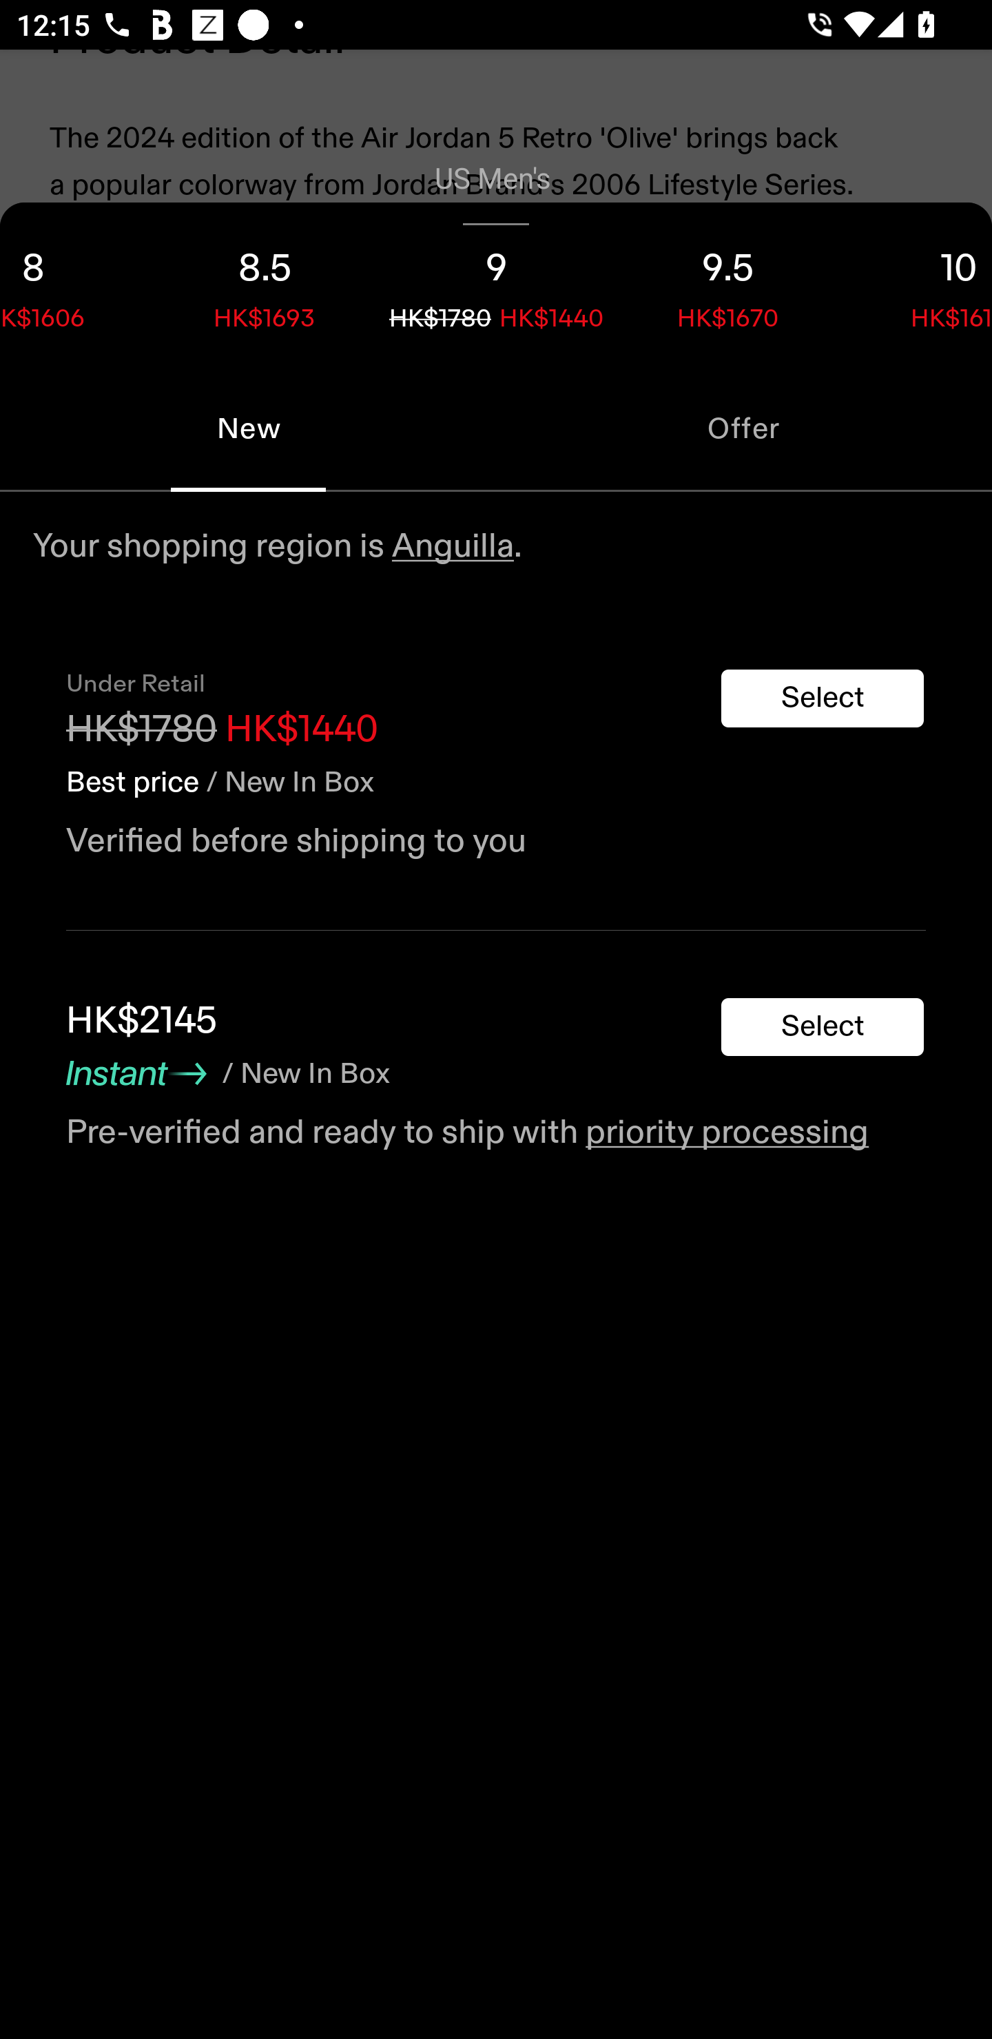 The height and width of the screenshot is (2039, 992). What do you see at coordinates (823, 698) in the screenshot?
I see `Select` at bounding box center [823, 698].